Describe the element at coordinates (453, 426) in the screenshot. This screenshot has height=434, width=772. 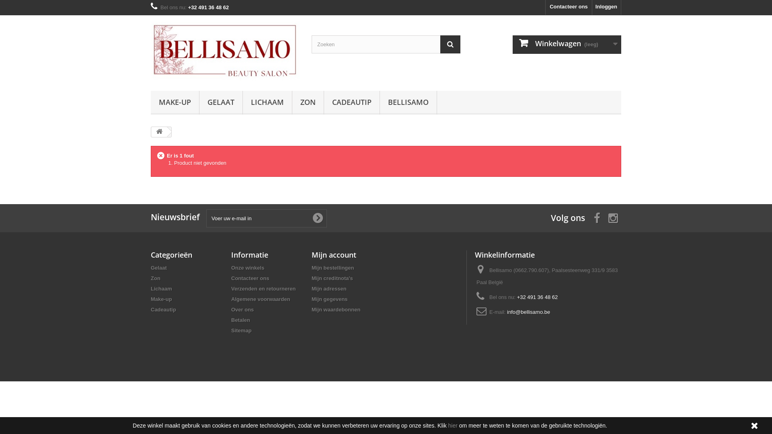
I see `hier` at that location.